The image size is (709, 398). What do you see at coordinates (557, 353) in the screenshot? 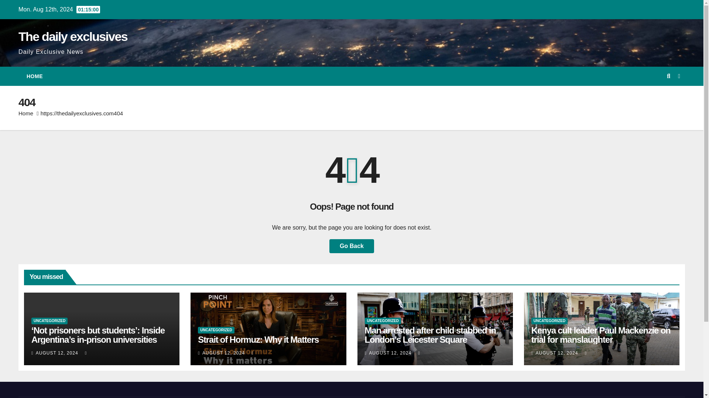
I see `AUGUST 12, 2024` at bounding box center [557, 353].